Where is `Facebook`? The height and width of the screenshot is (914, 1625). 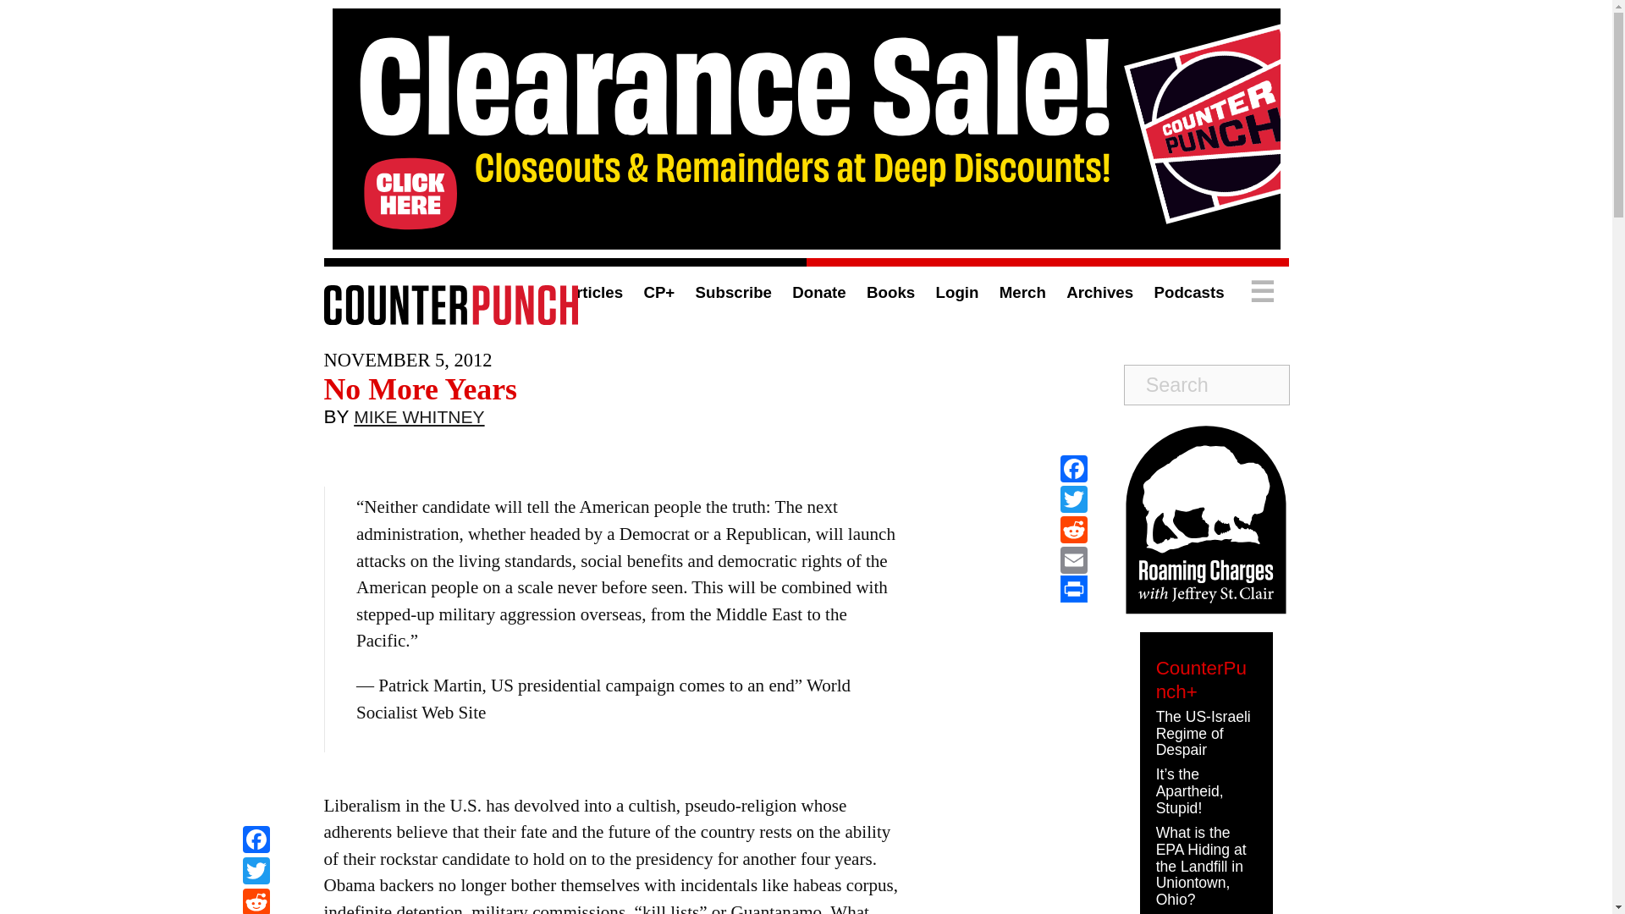
Facebook is located at coordinates (256, 841).